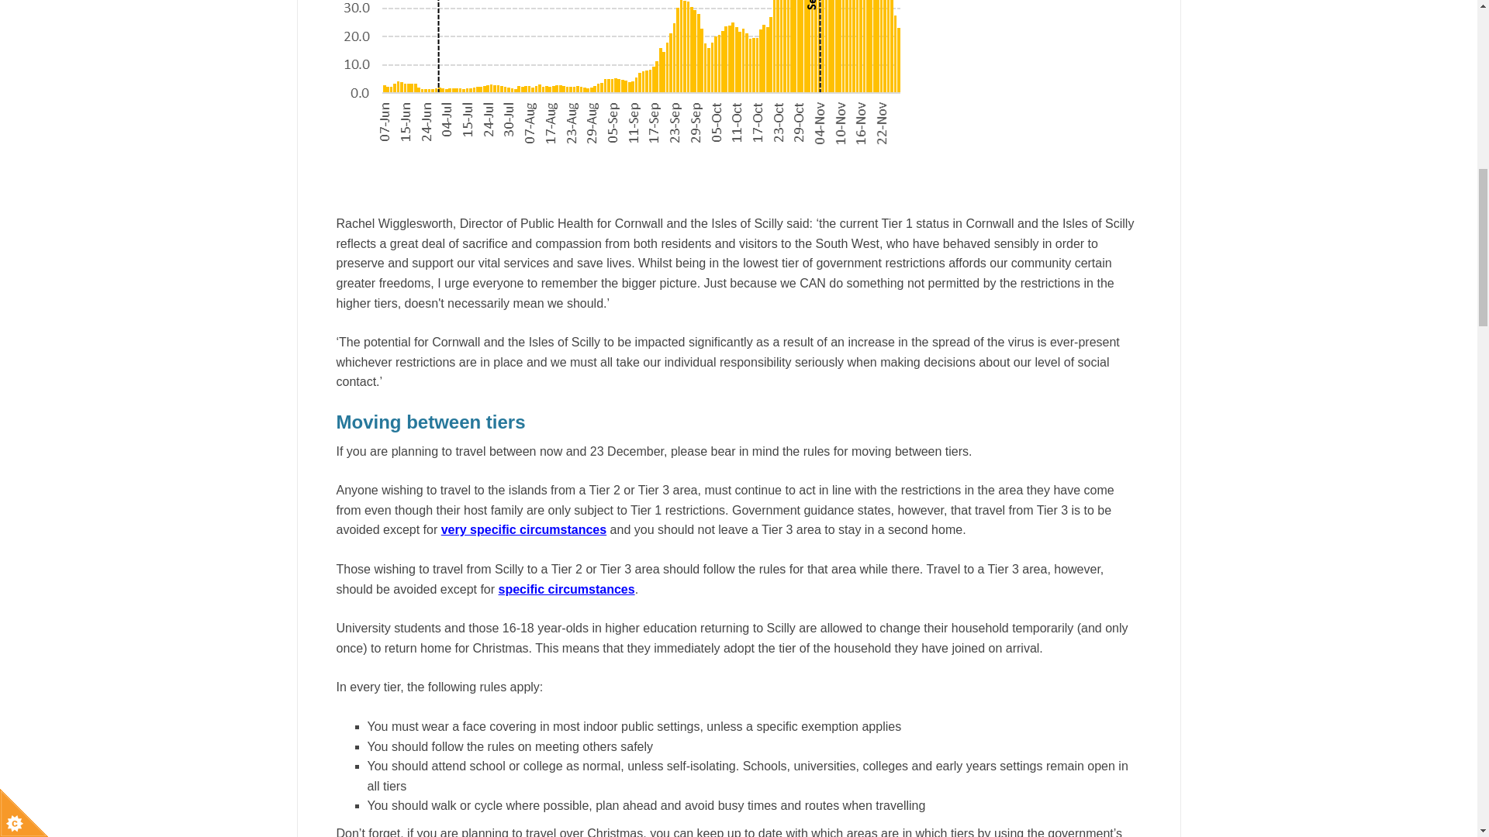 The width and height of the screenshot is (1489, 837). What do you see at coordinates (523, 530) in the screenshot?
I see `very specific circumstances` at bounding box center [523, 530].